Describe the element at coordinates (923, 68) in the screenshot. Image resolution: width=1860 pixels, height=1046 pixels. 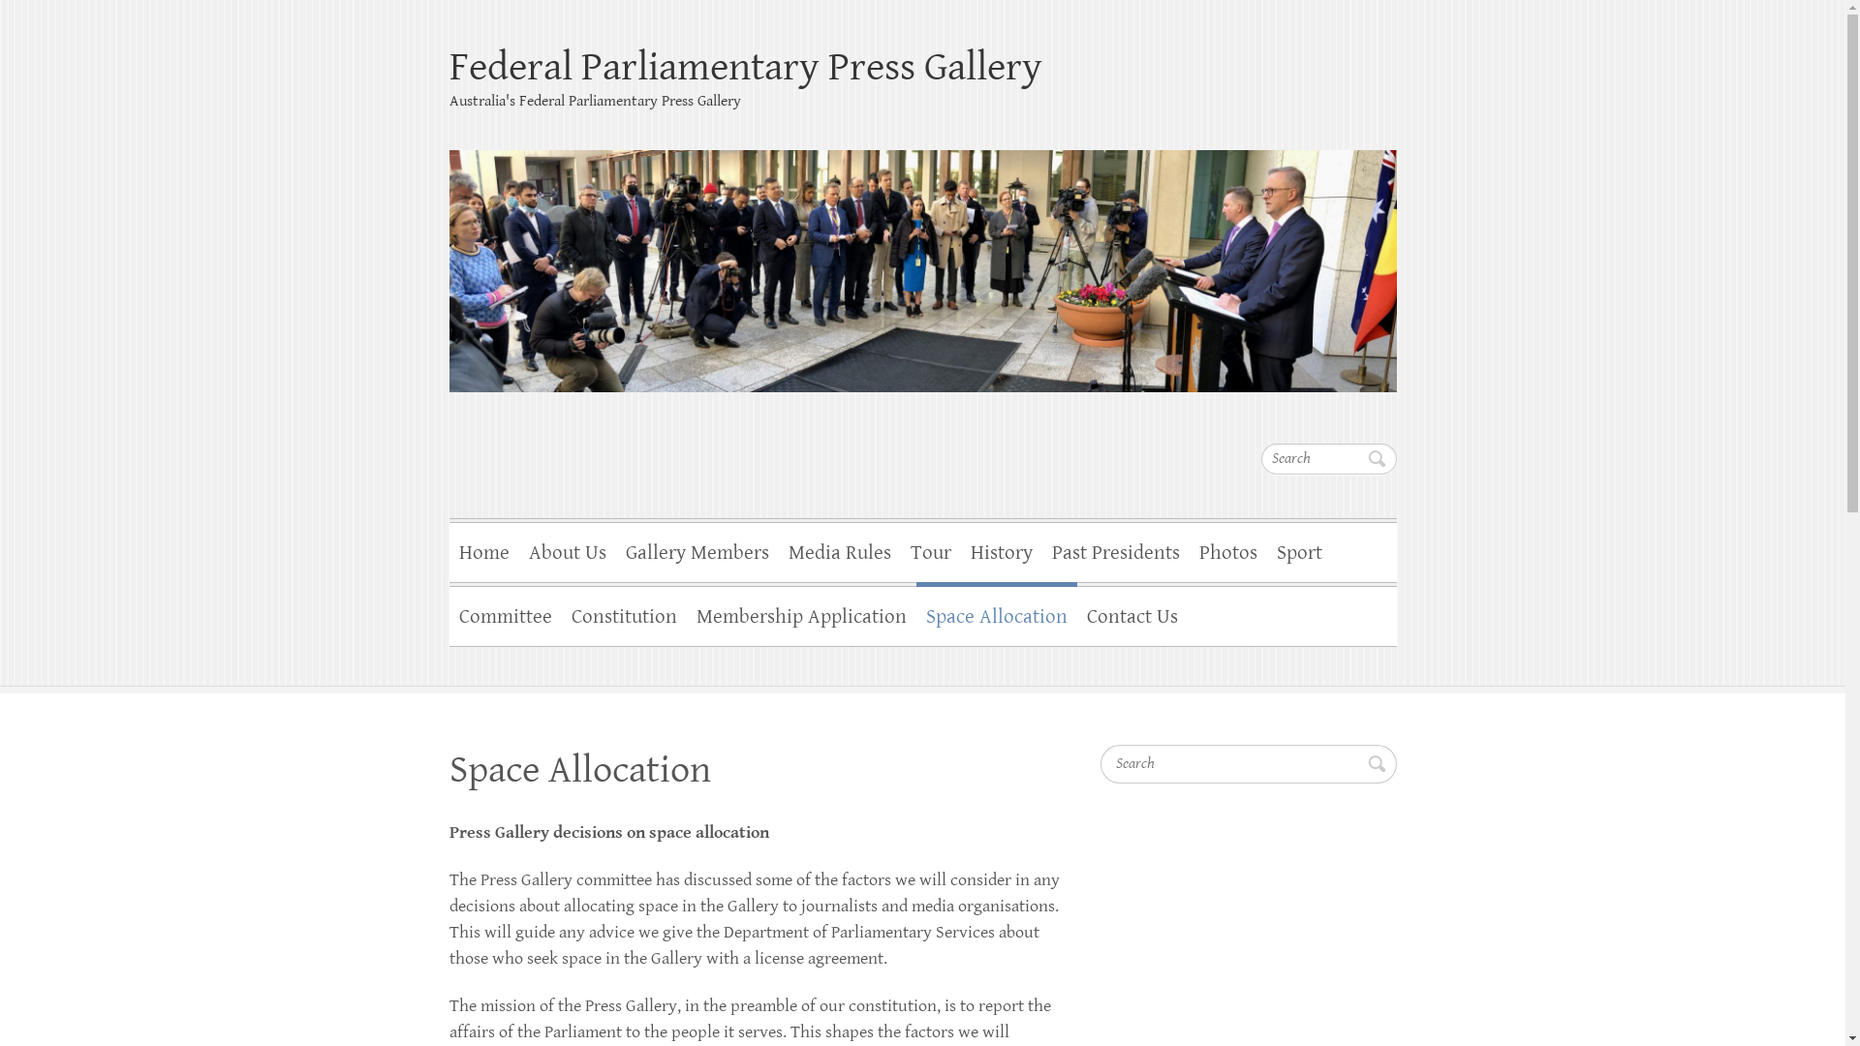
I see `Federal Parliamentary Press Gallery` at that location.